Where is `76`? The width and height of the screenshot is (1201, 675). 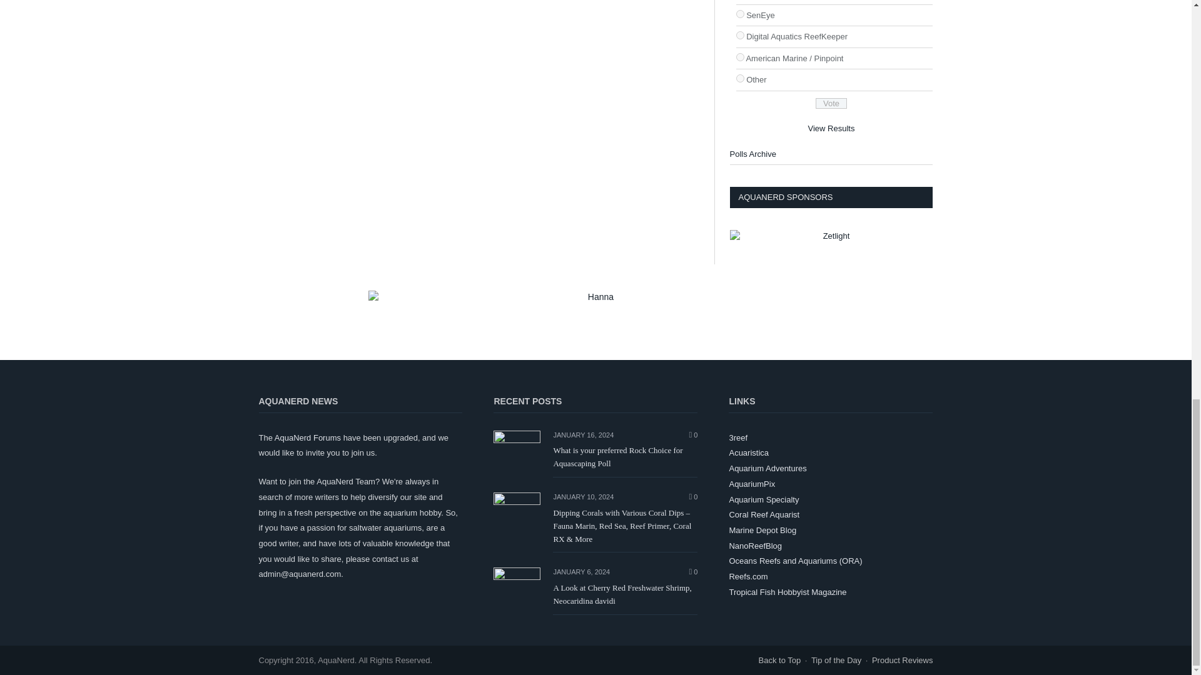 76 is located at coordinates (739, 35).